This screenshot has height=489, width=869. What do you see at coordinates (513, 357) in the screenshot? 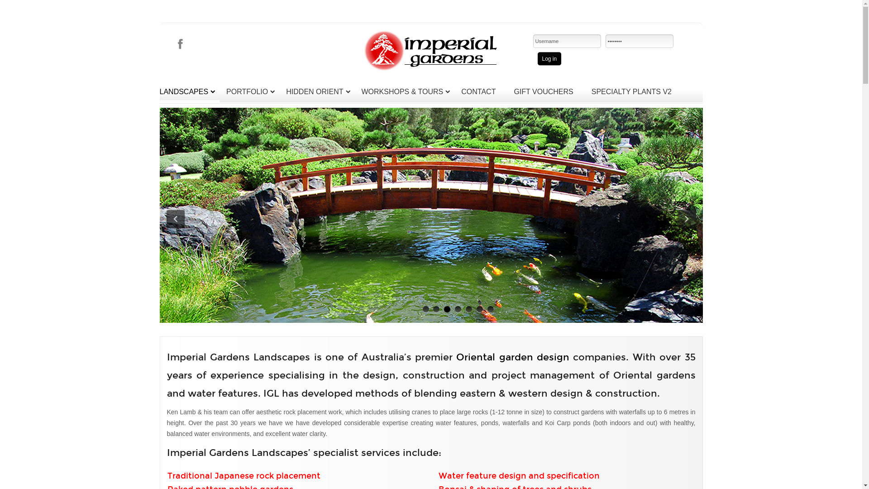
I see `Oriental garden design` at bounding box center [513, 357].